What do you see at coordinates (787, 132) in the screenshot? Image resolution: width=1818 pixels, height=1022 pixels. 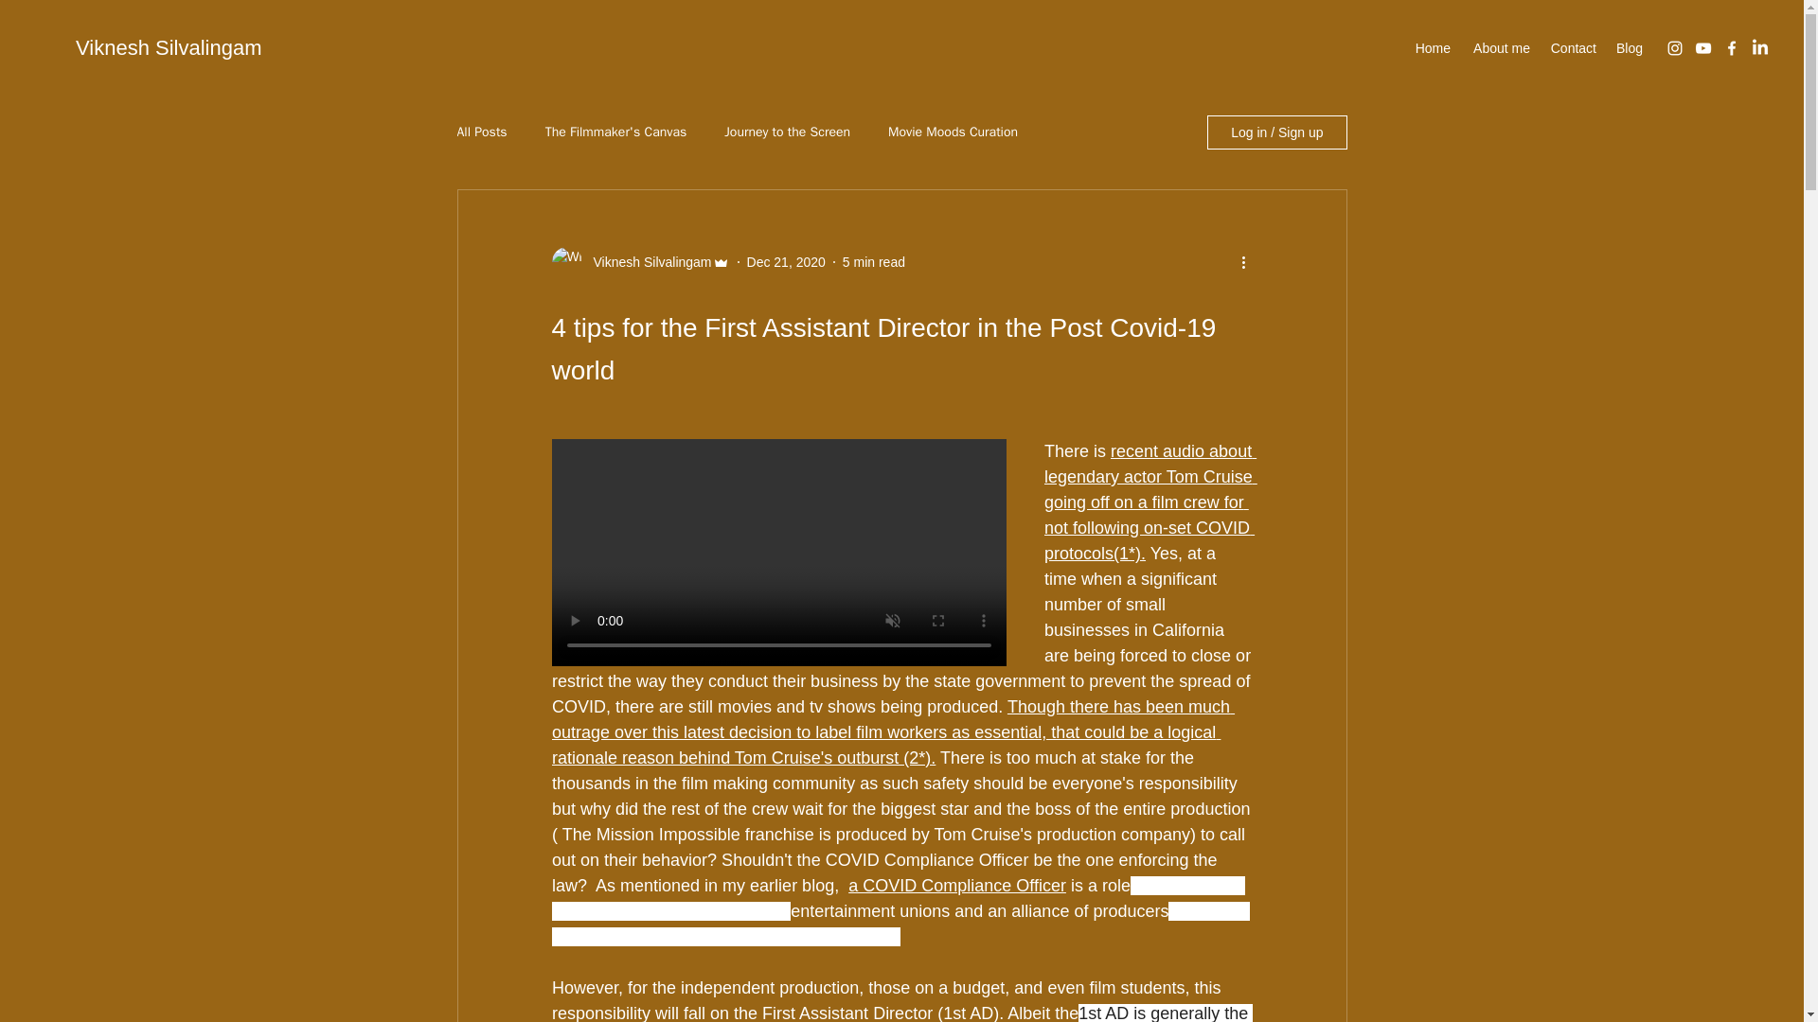 I see `Journey to the Screen` at bounding box center [787, 132].